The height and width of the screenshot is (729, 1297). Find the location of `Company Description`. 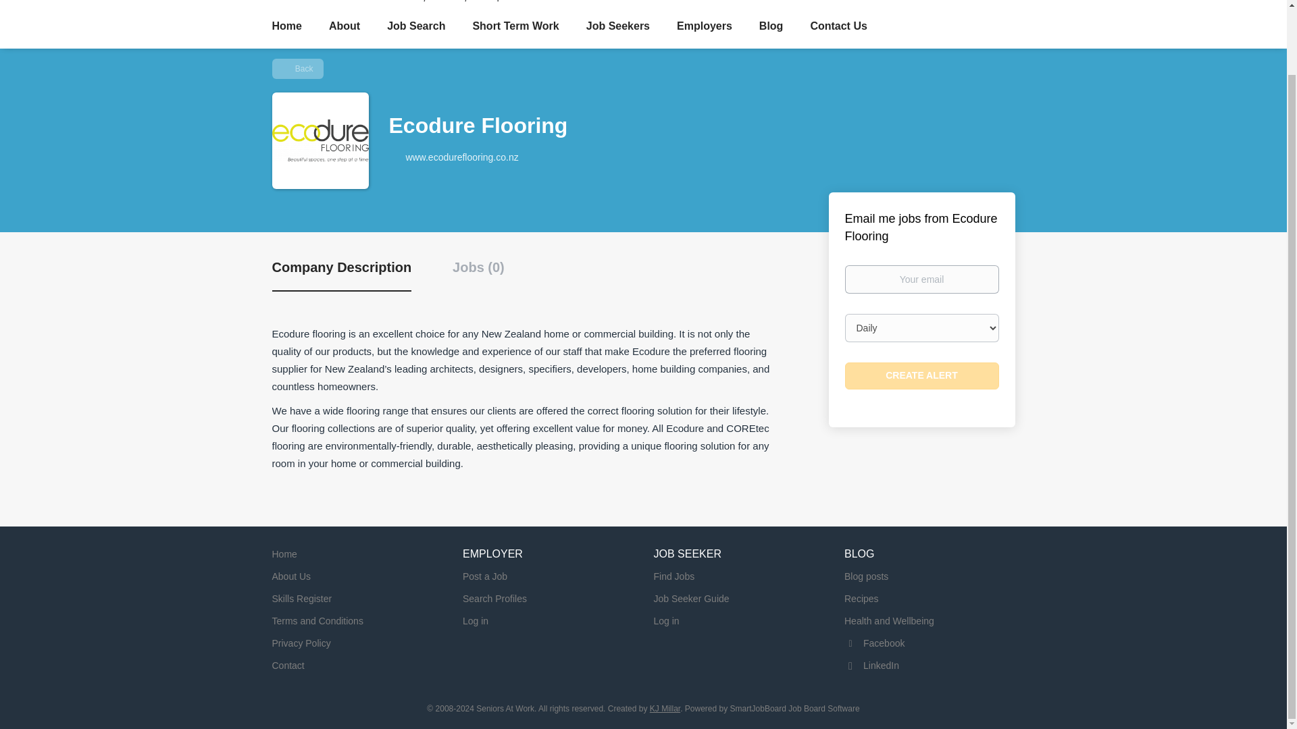

Company Description is located at coordinates (340, 275).